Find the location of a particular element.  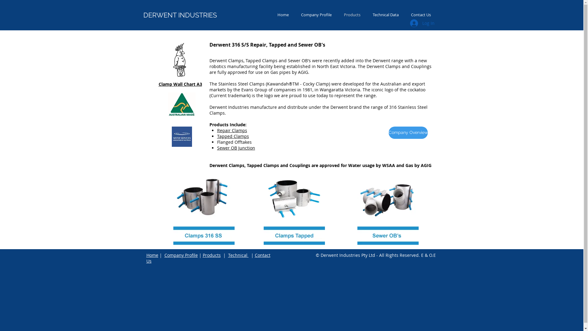

Technical Data is located at coordinates (385, 15).